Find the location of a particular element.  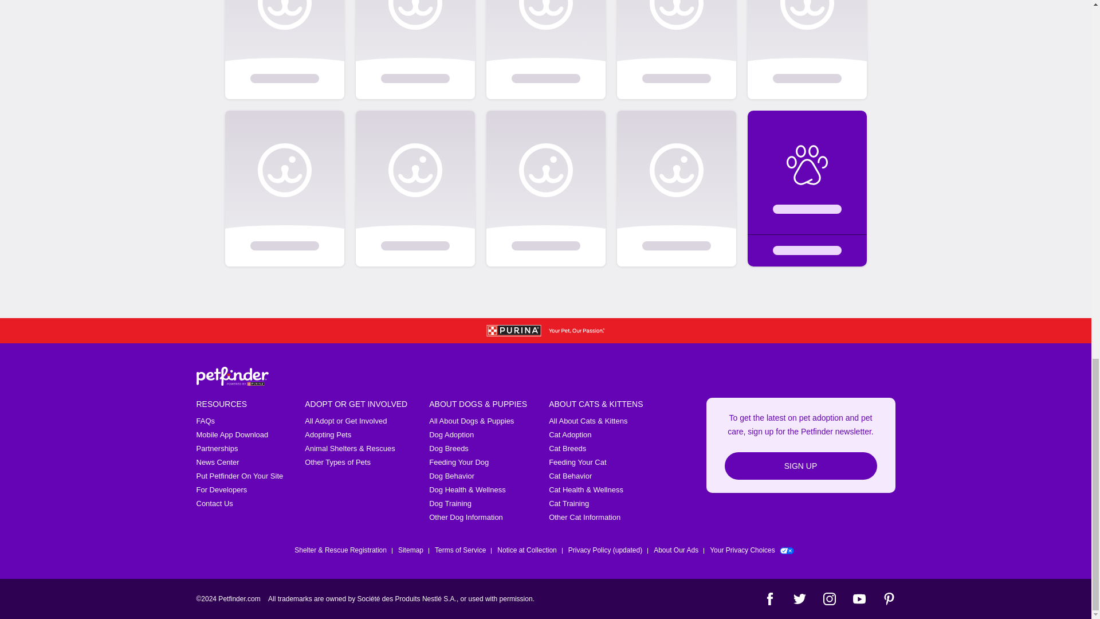

Pinterest is located at coordinates (888, 598).